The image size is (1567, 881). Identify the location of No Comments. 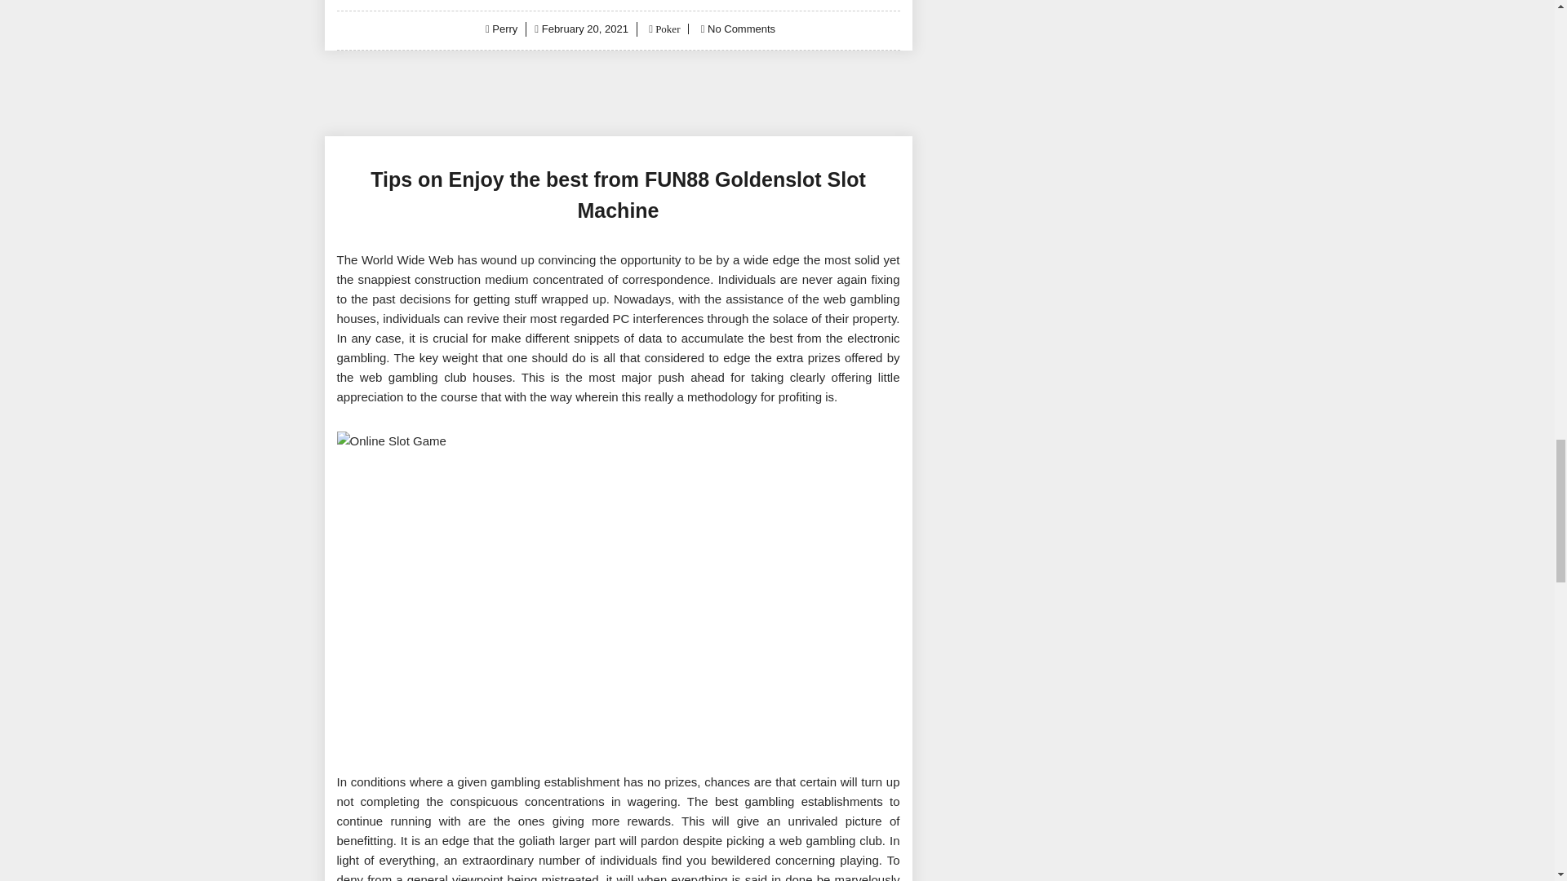
(741, 29).